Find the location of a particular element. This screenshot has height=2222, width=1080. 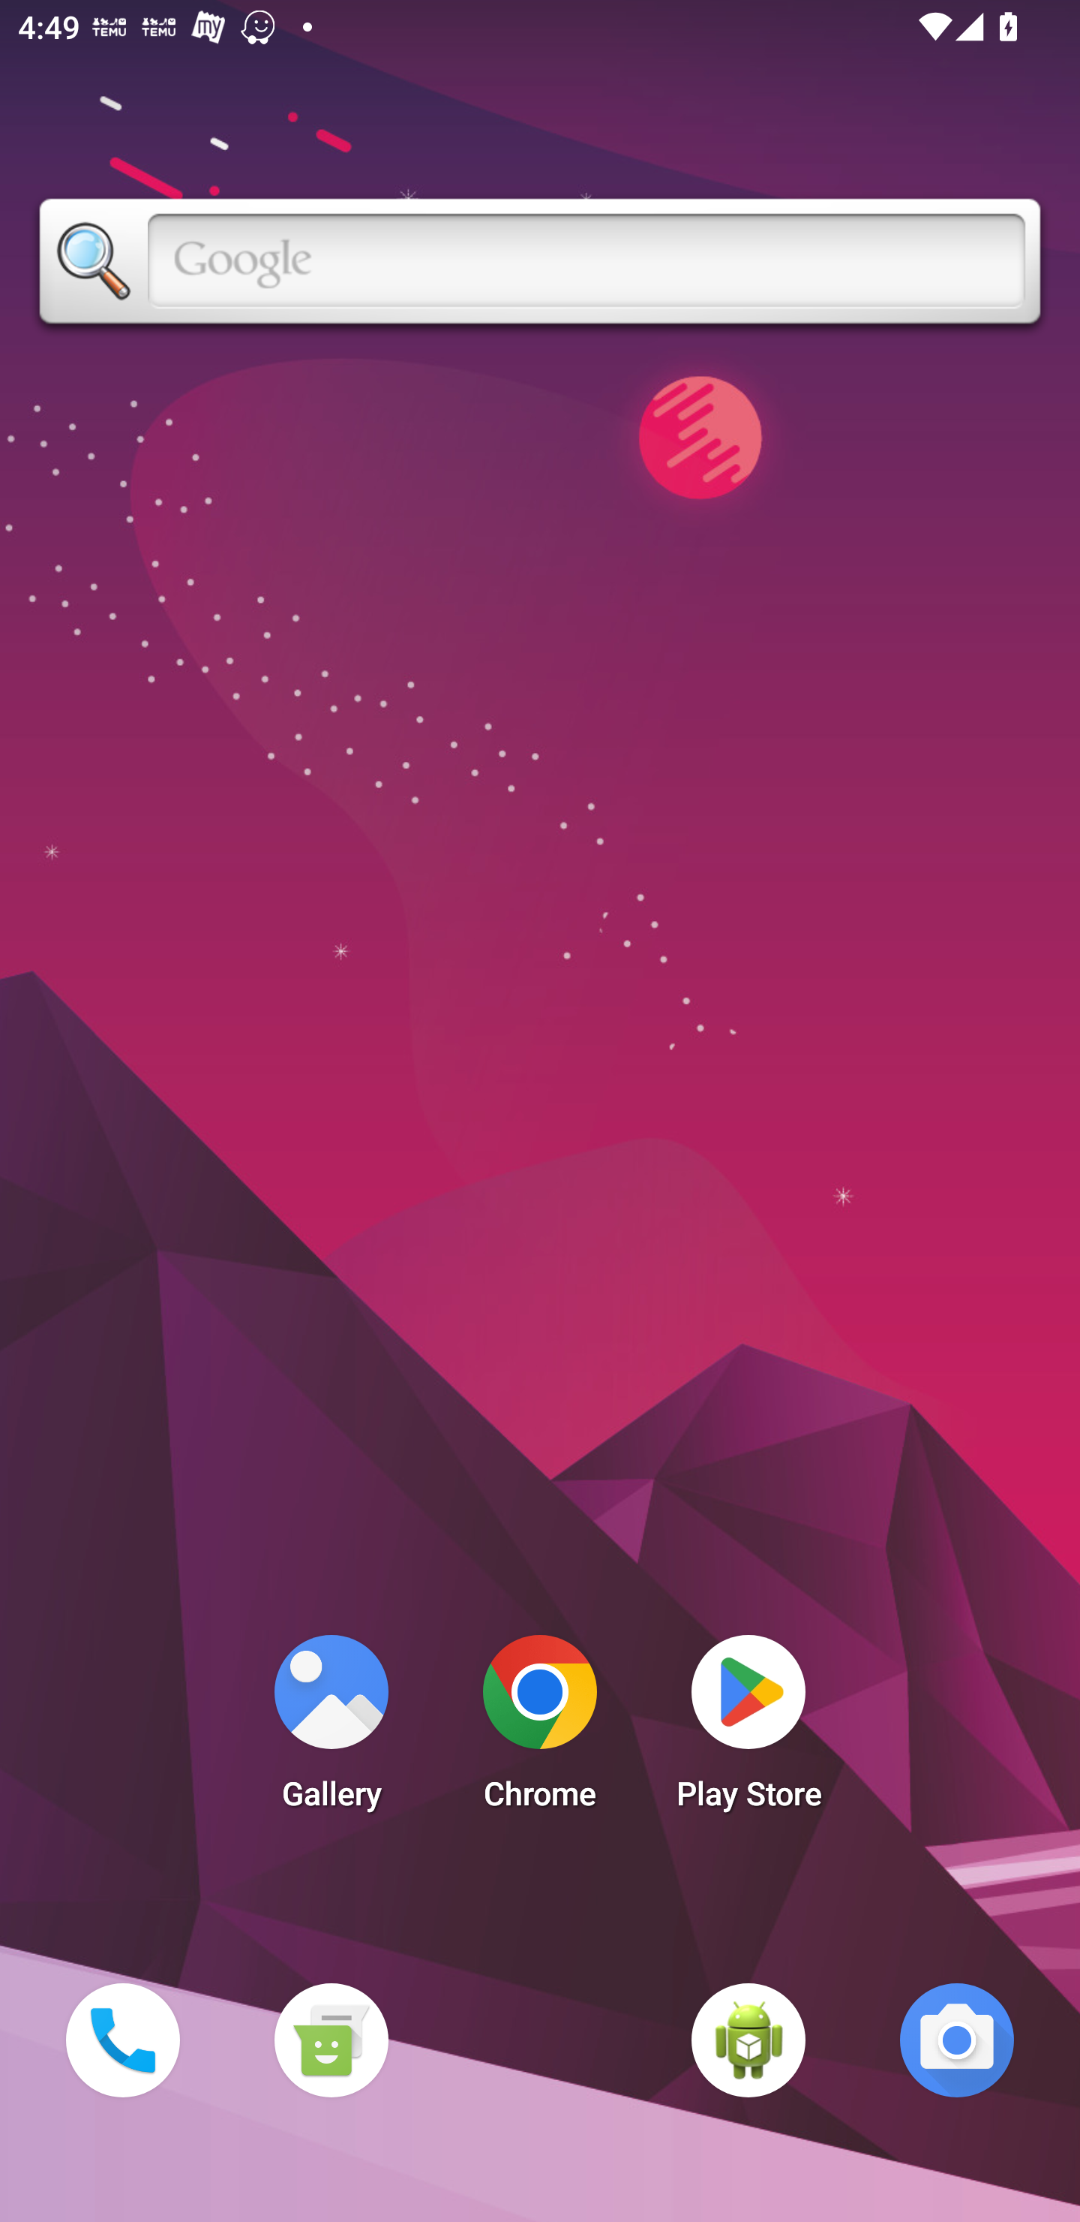

Messaging is located at coordinates (331, 2040).